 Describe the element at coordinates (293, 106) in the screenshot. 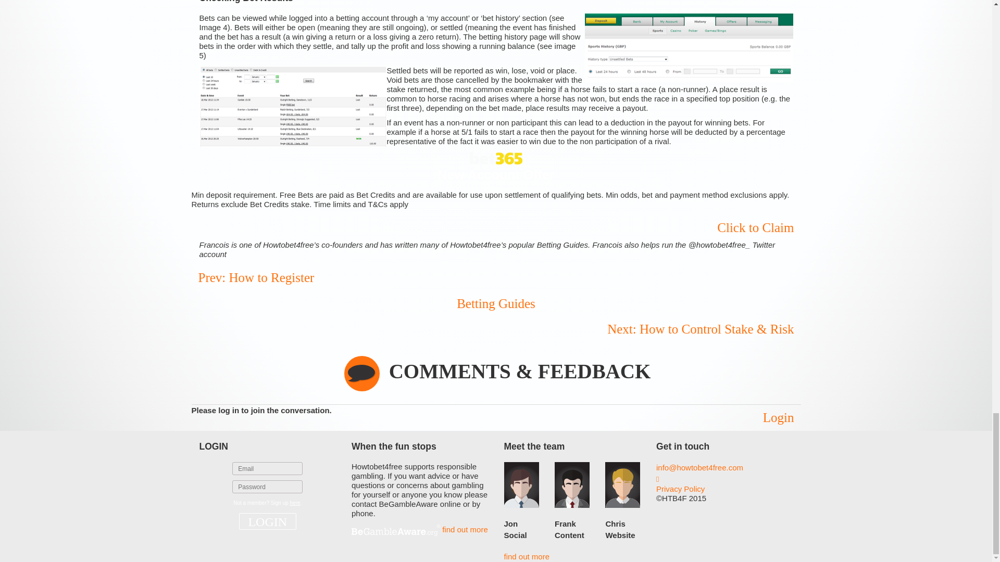

I see `Image 5 - An example of a betting history page on Bet Victor` at that location.